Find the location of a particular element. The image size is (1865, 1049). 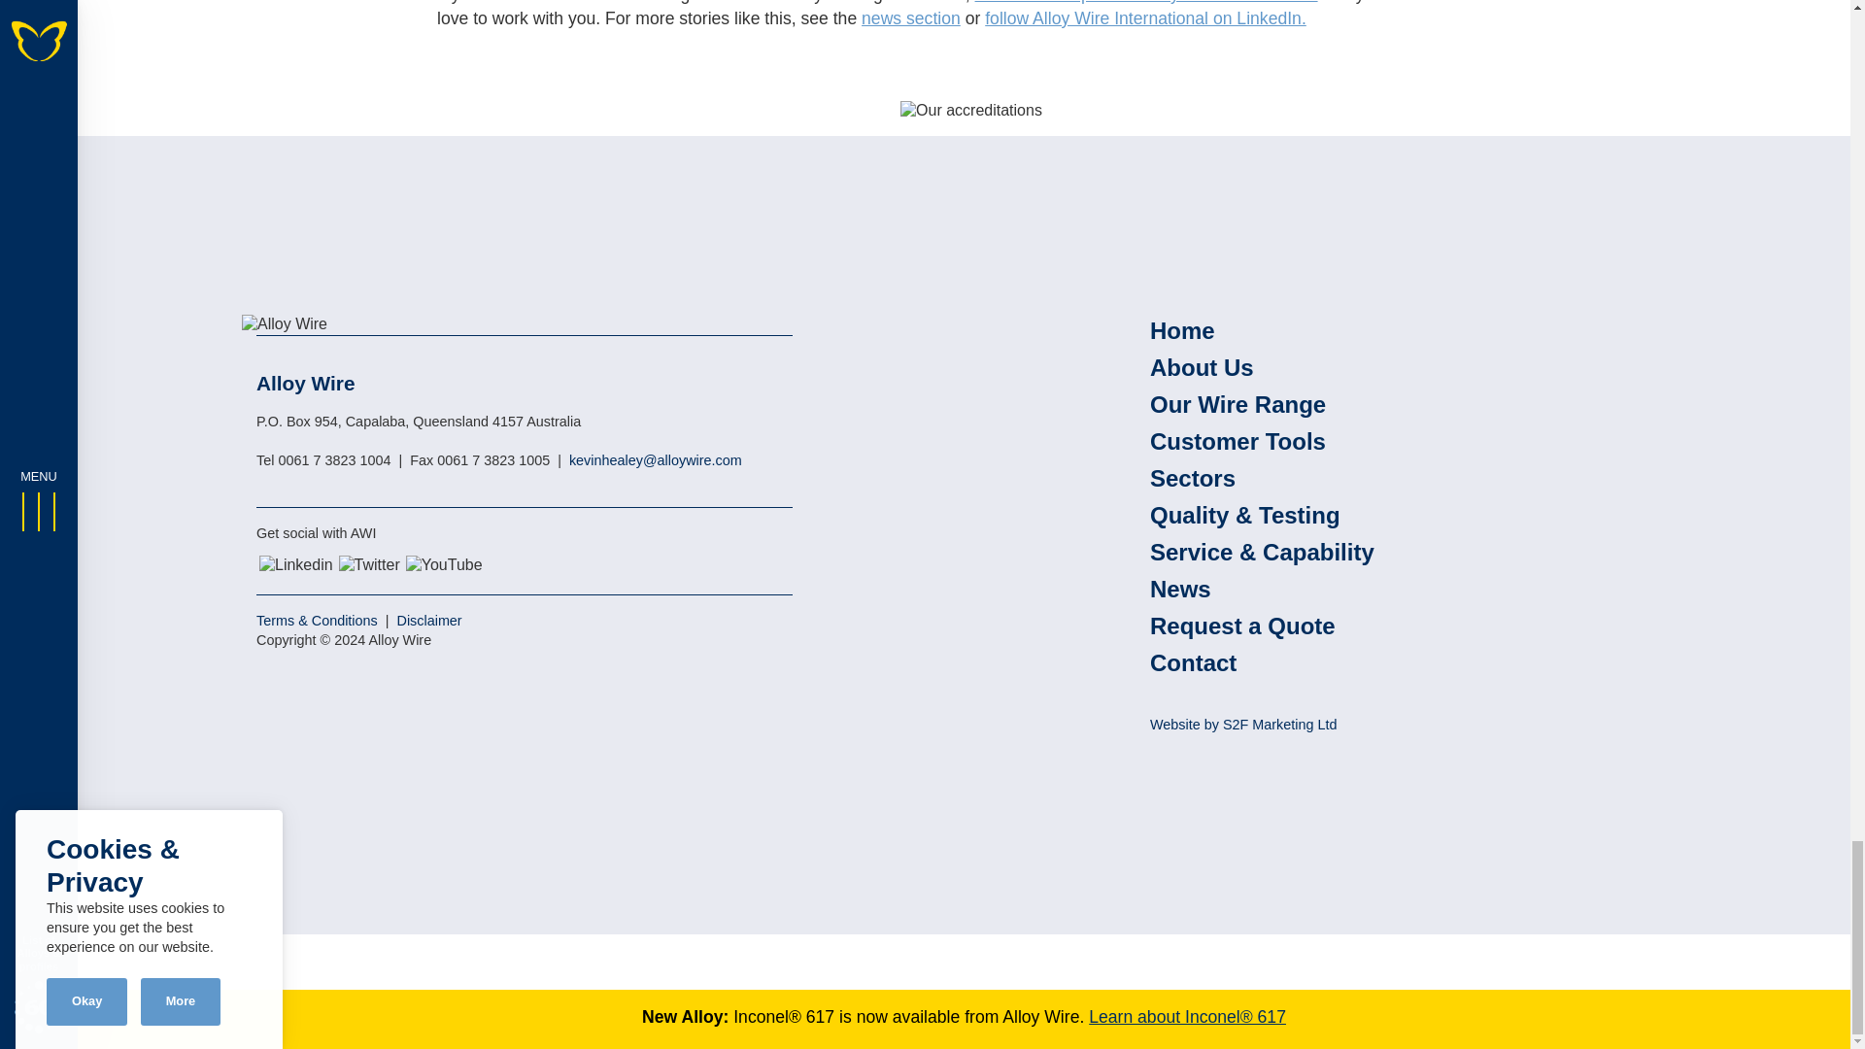

Linkedin is located at coordinates (295, 565).